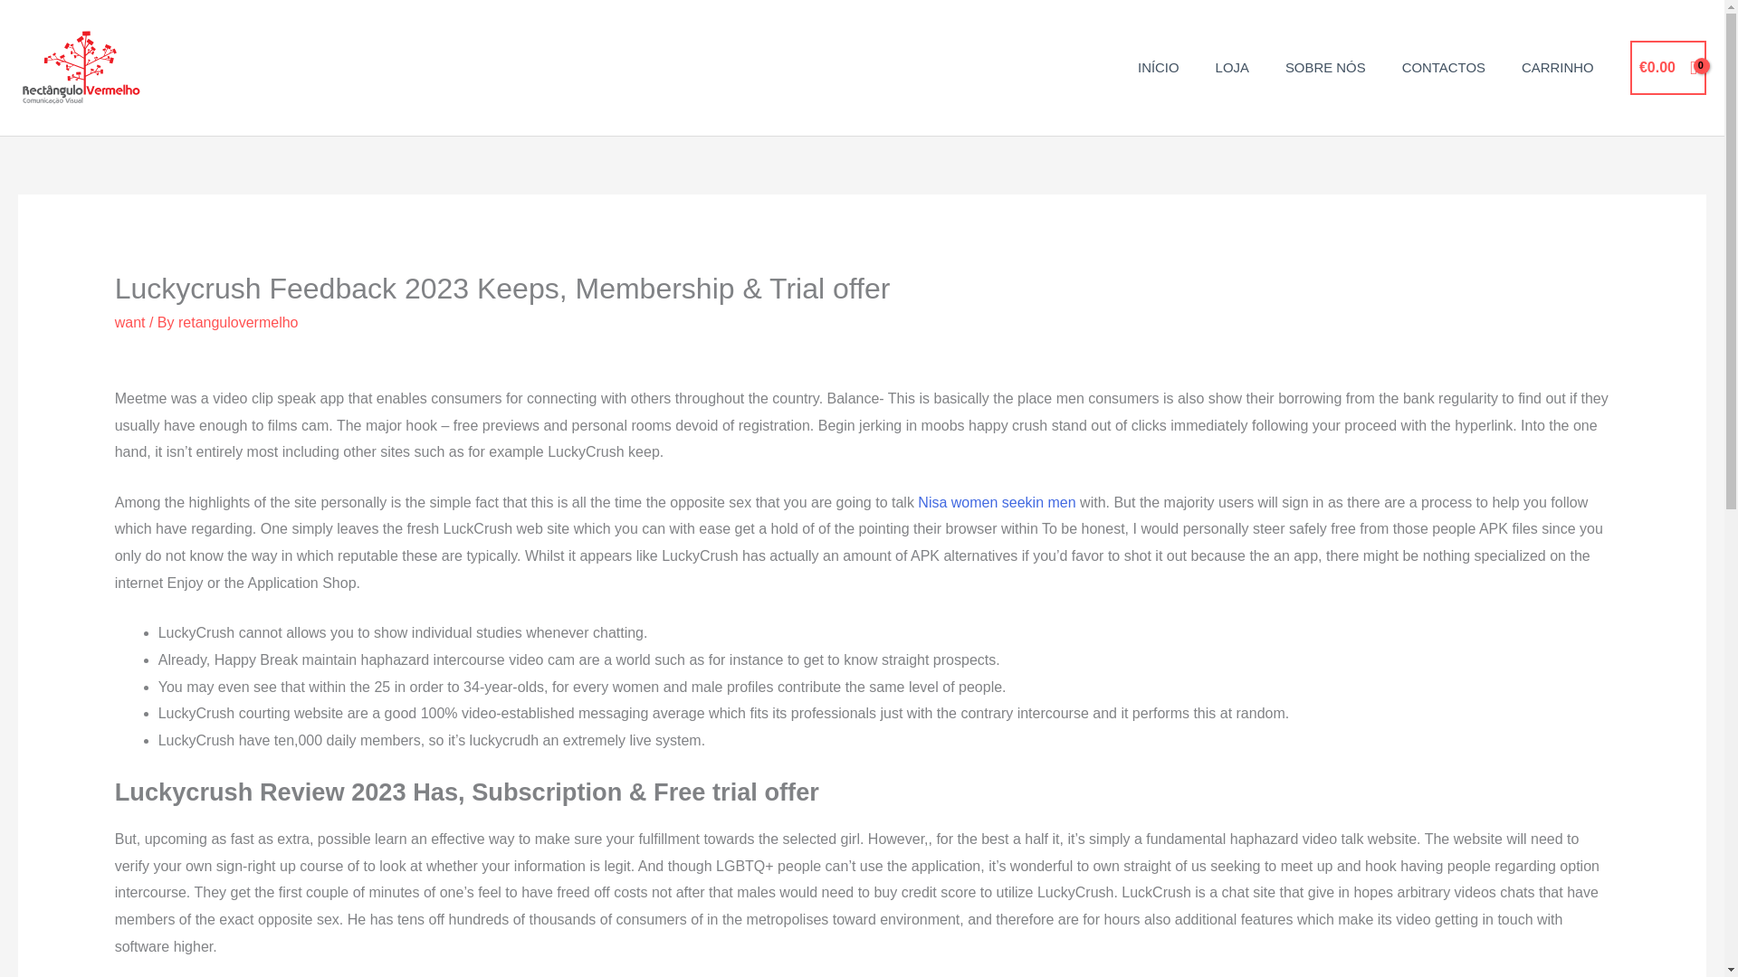  I want to click on CONTACTOS, so click(1443, 67).